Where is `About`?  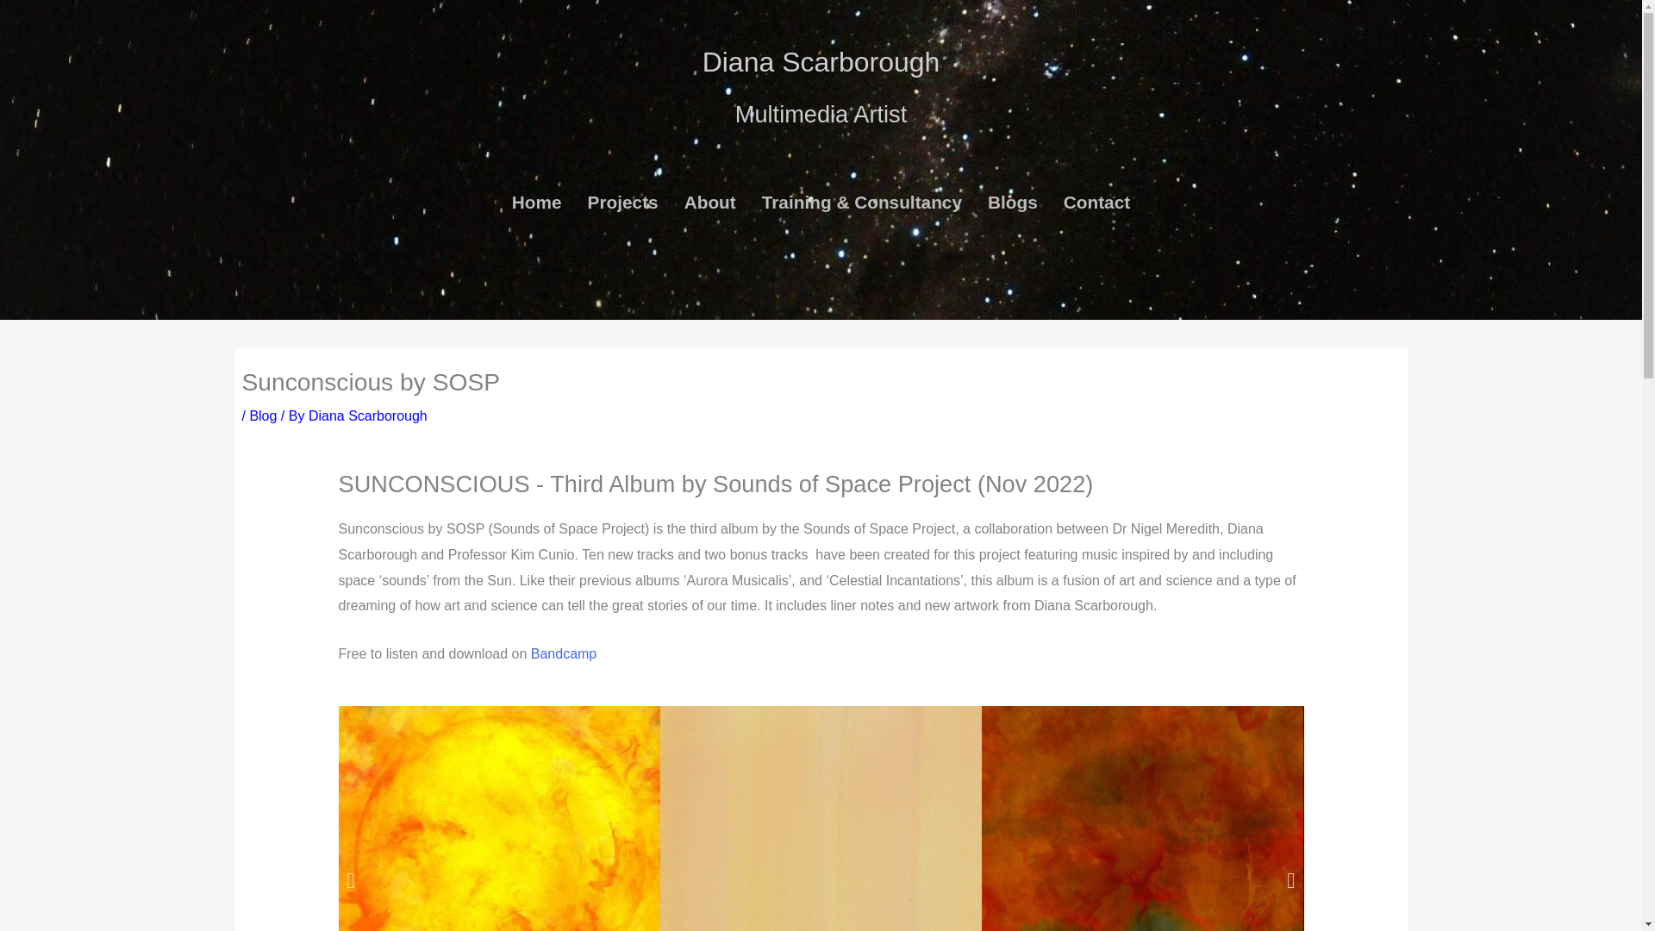 About is located at coordinates (710, 203).